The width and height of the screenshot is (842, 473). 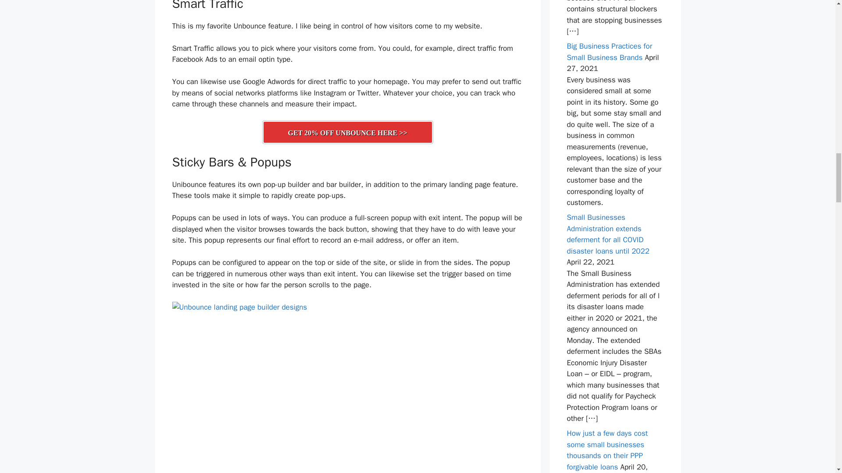 What do you see at coordinates (609, 52) in the screenshot?
I see `Big Business Practices for Small Business Brands` at bounding box center [609, 52].